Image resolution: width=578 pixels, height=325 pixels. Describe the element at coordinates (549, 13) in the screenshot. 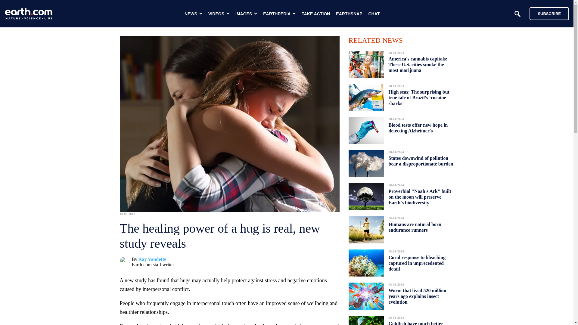

I see `SUBSCRIBE` at that location.